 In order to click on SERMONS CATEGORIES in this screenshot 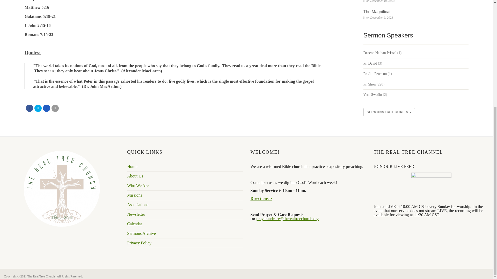, I will do `click(389, 112)`.